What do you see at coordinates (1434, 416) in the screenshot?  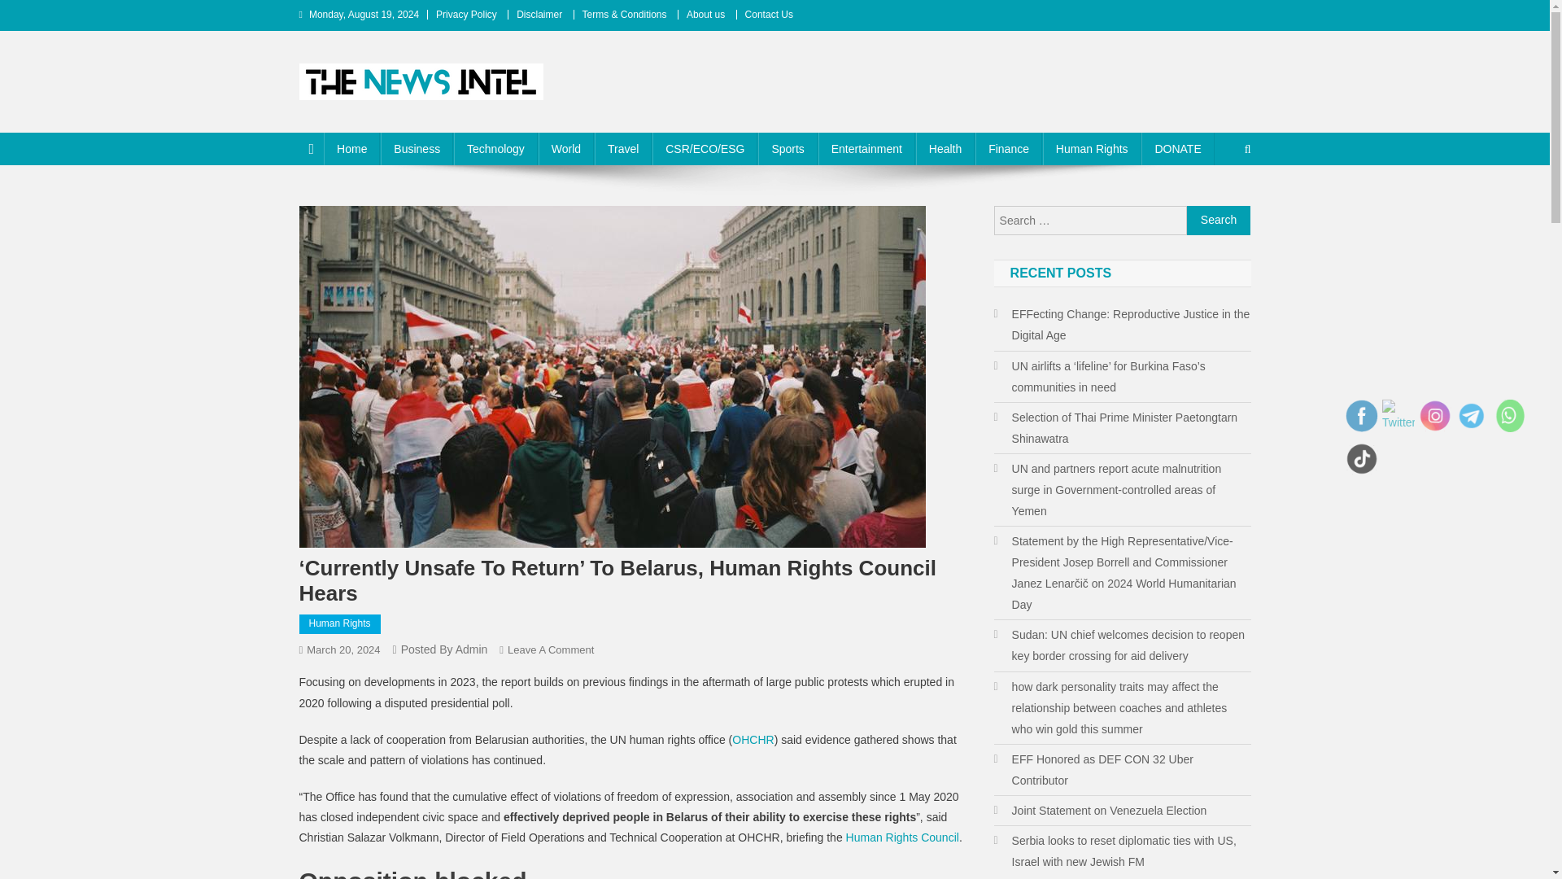 I see `Instagram` at bounding box center [1434, 416].